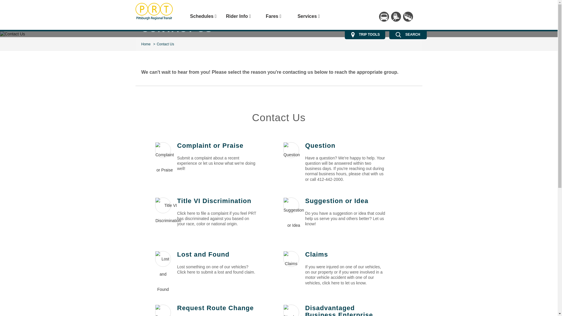 Image resolution: width=562 pixels, height=316 pixels. What do you see at coordinates (203, 19) in the screenshot?
I see `Schedules` at bounding box center [203, 19].